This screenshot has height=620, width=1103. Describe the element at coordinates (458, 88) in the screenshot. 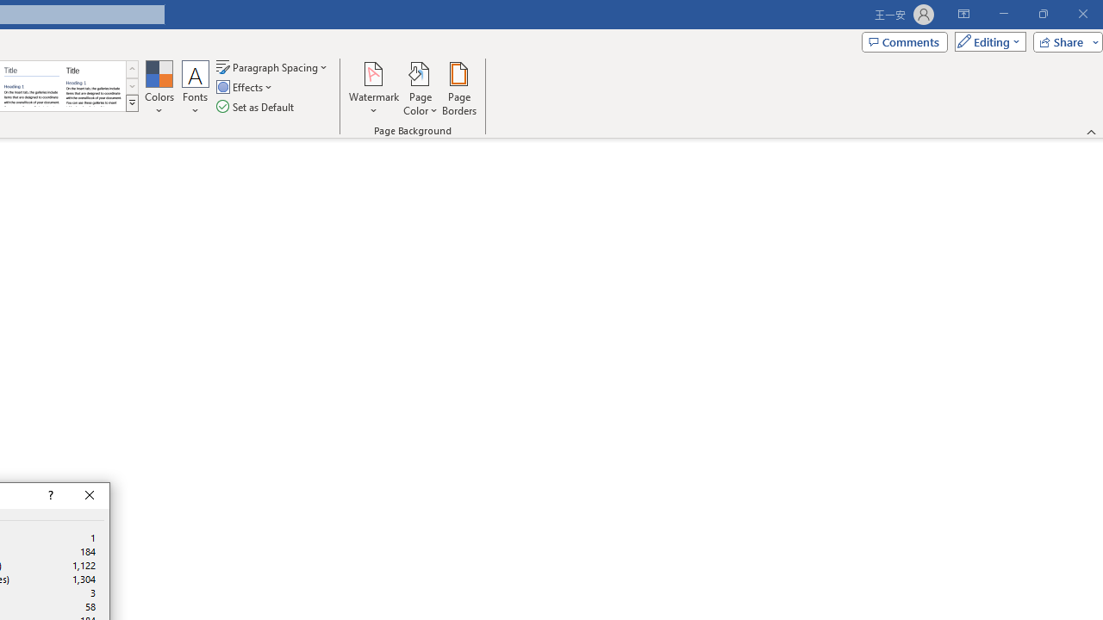

I see `Page Borders...` at that location.